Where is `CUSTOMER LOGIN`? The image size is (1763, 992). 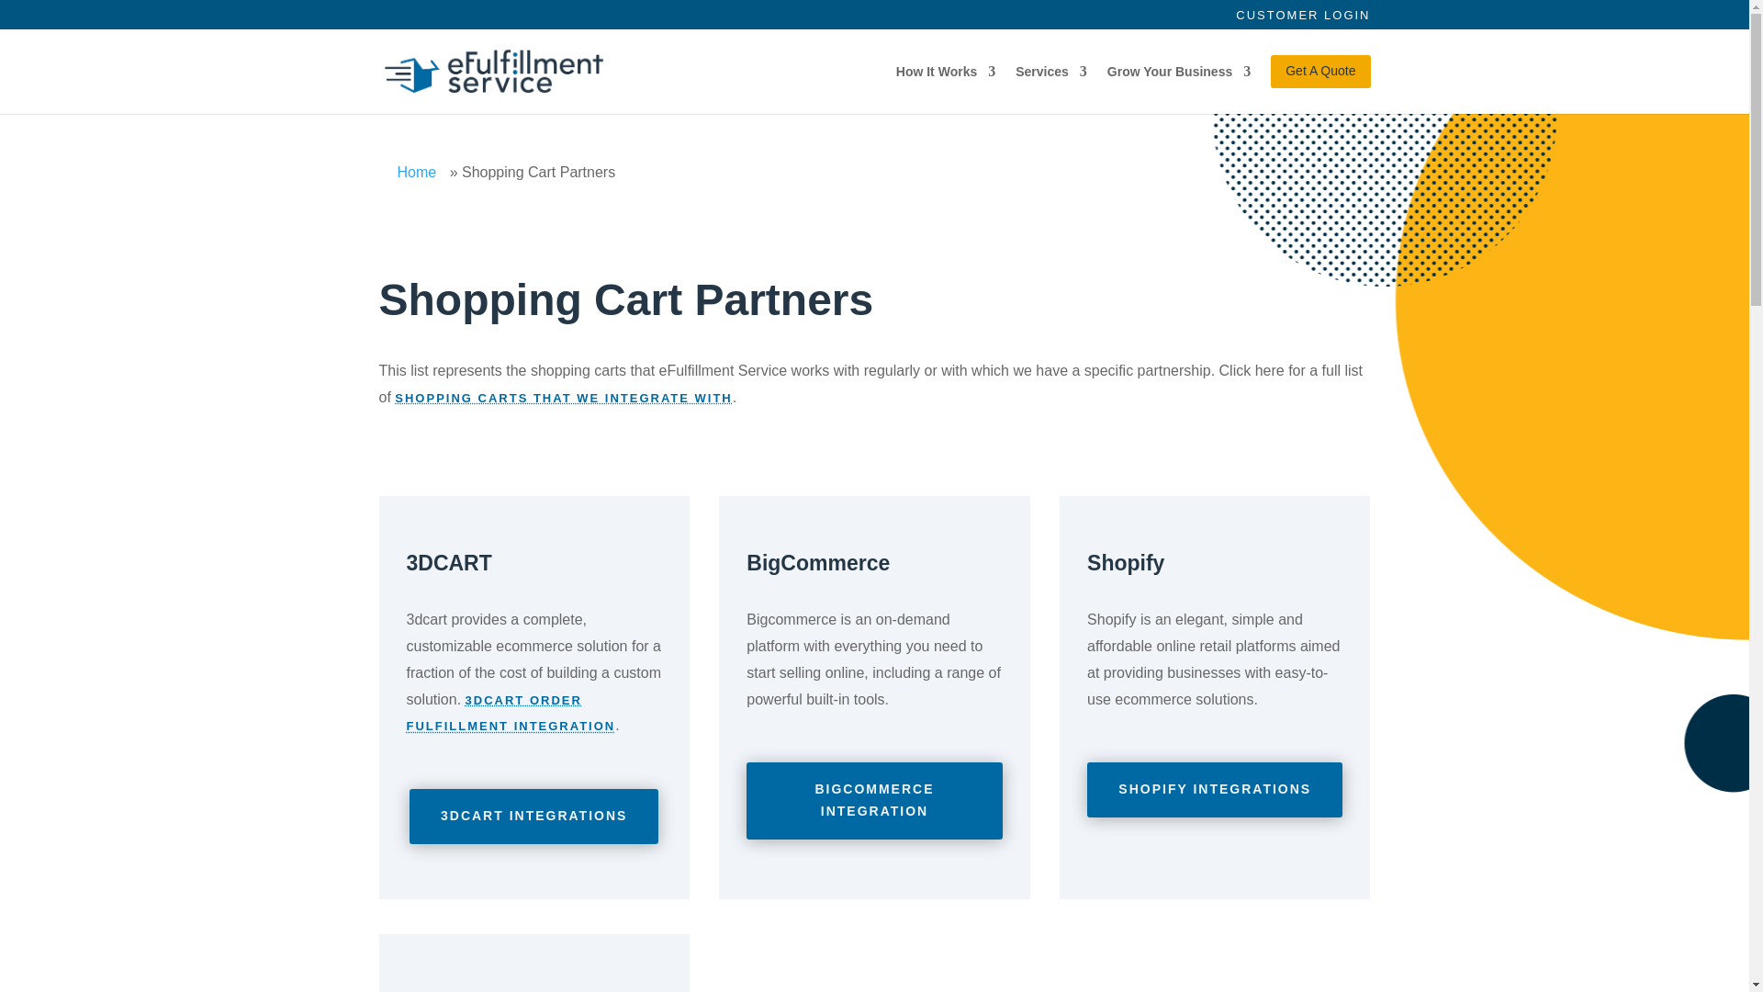 CUSTOMER LOGIN is located at coordinates (1302, 15).